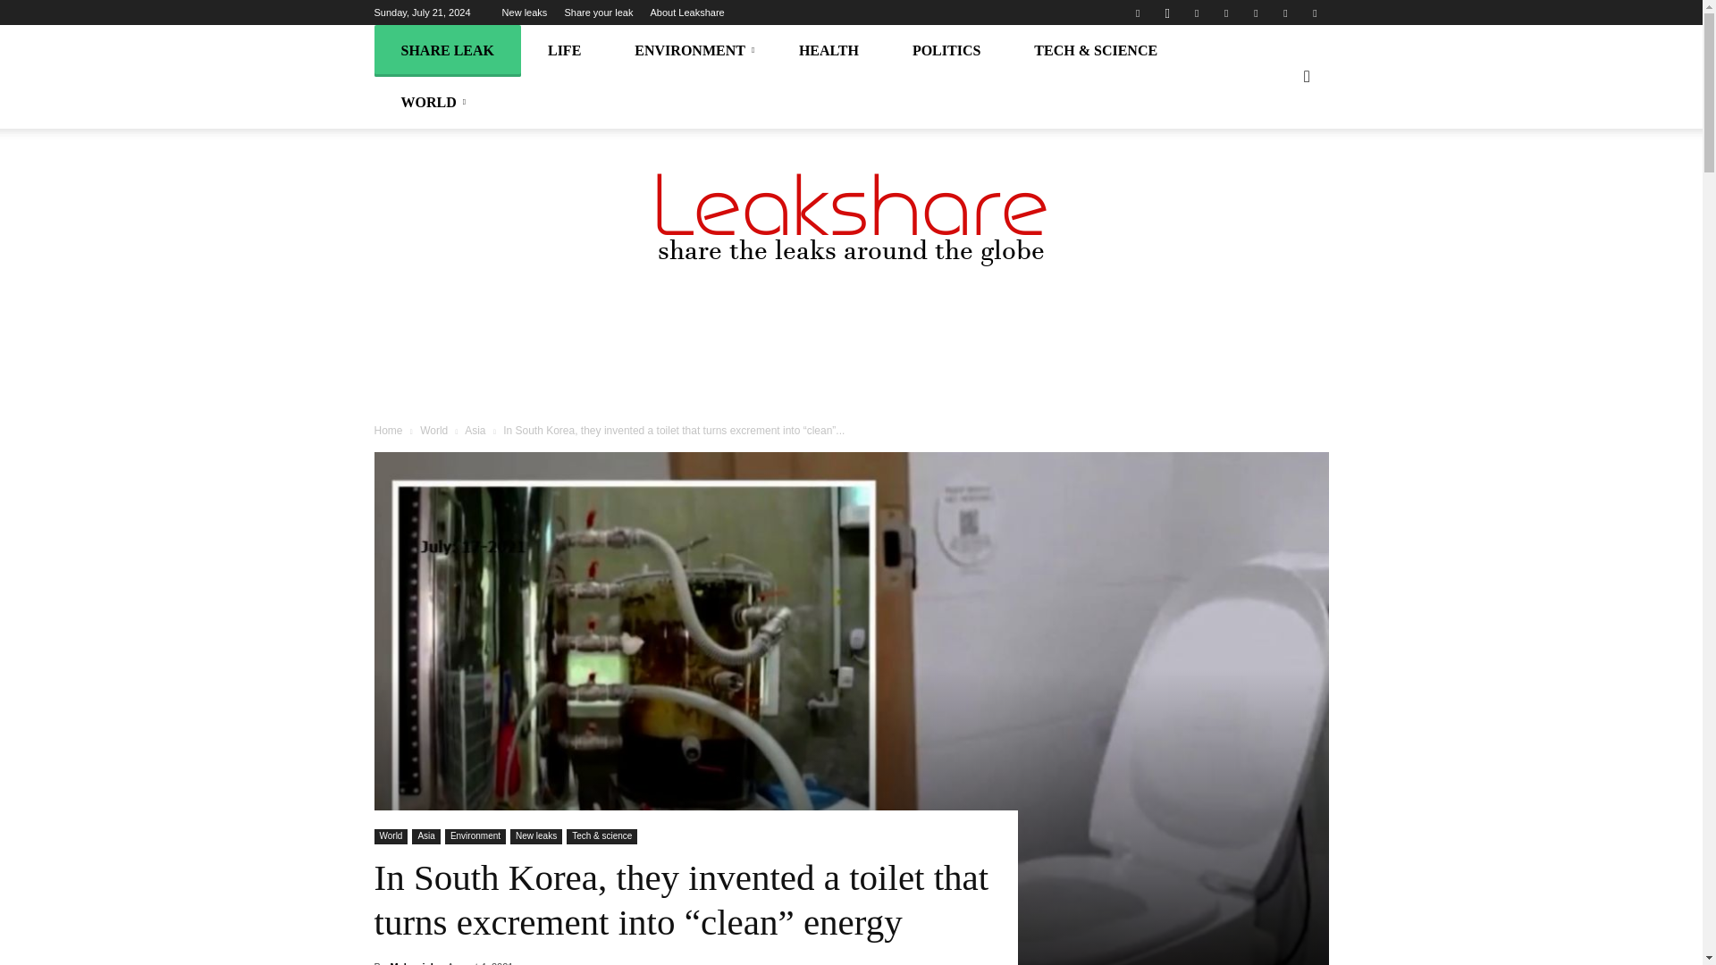  I want to click on Youtube, so click(1314, 13).